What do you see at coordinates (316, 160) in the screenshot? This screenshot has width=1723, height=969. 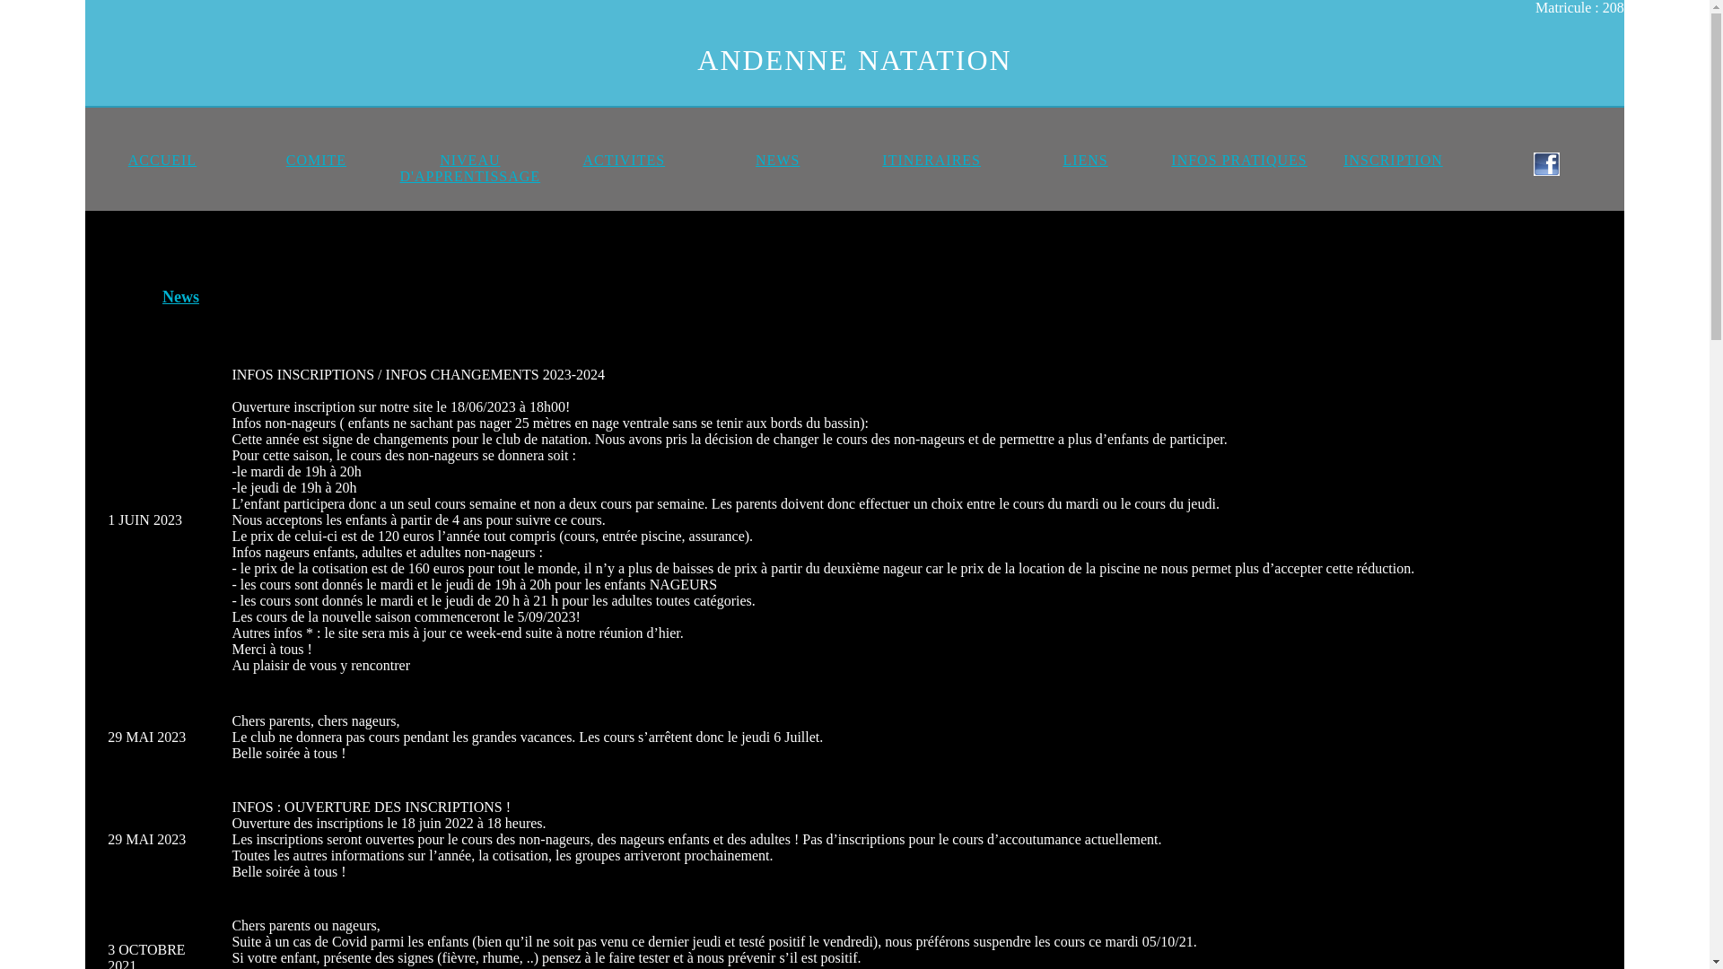 I see `COMITE` at bounding box center [316, 160].